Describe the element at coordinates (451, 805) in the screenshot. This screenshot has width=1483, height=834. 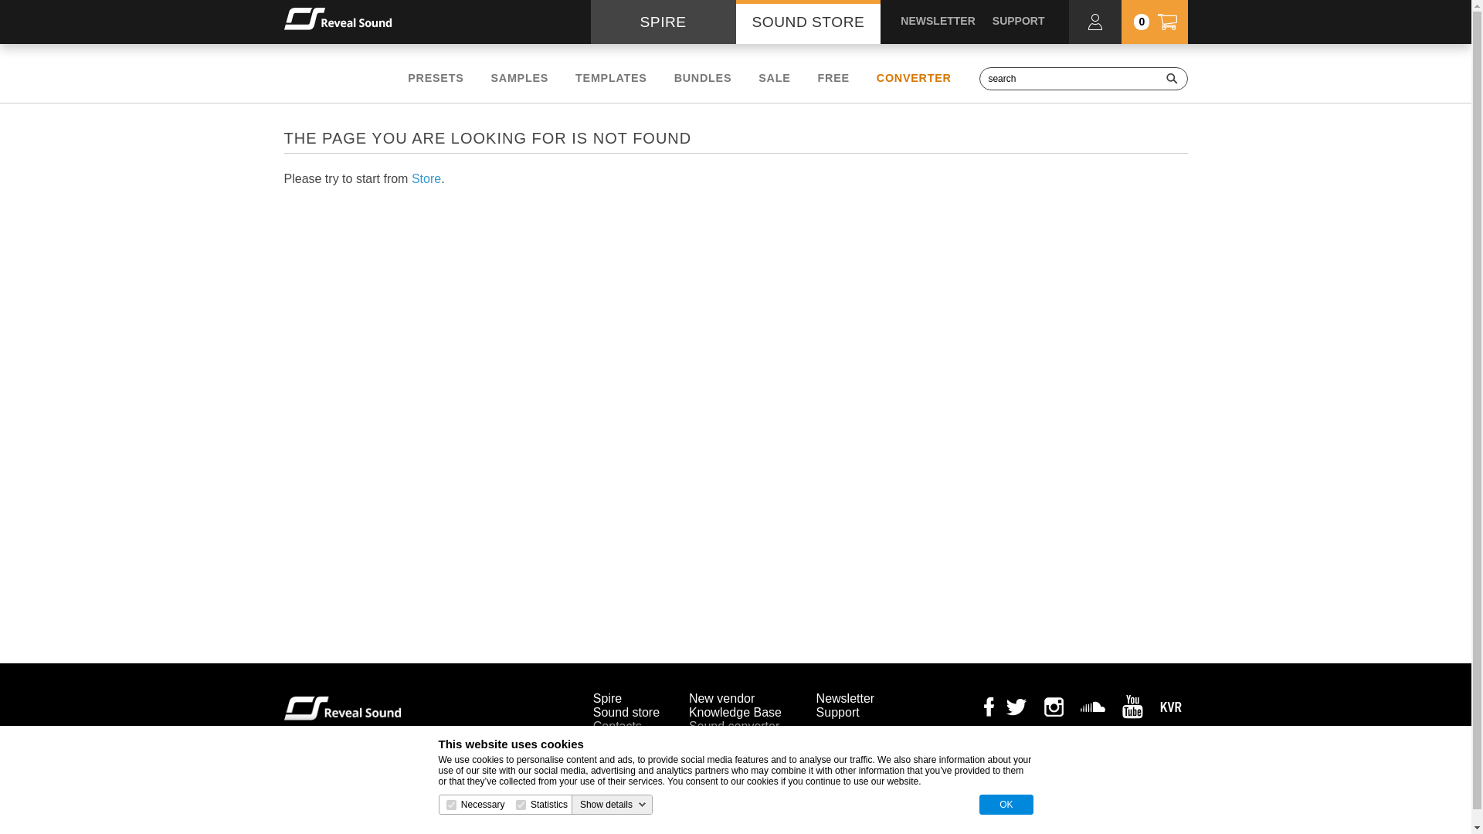
I see `on` at that location.